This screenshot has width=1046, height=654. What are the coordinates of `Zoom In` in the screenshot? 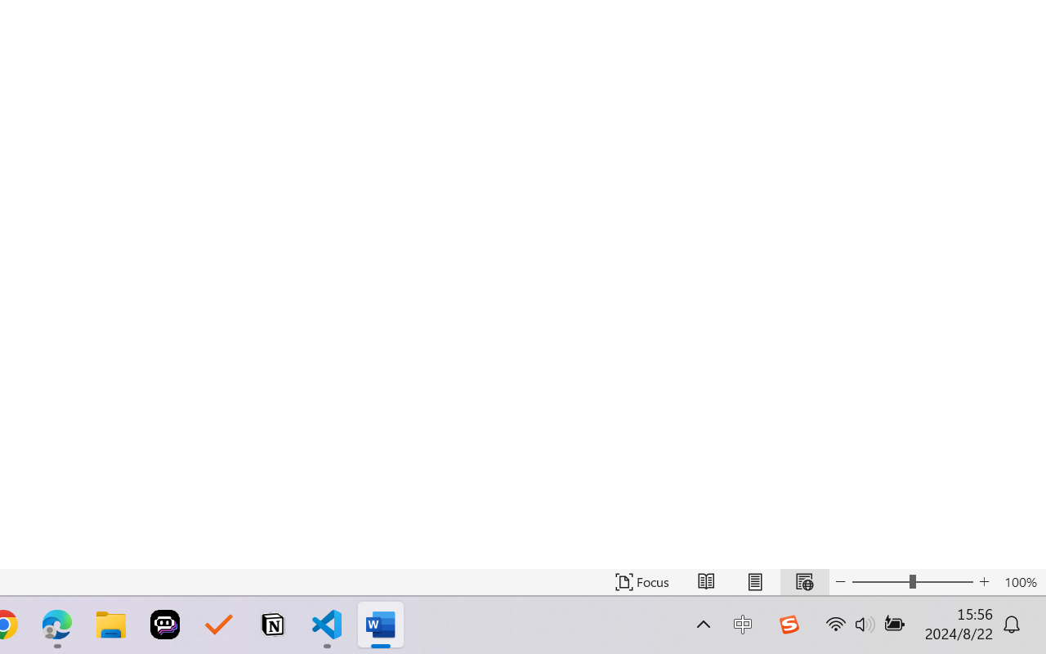 It's located at (984, 582).